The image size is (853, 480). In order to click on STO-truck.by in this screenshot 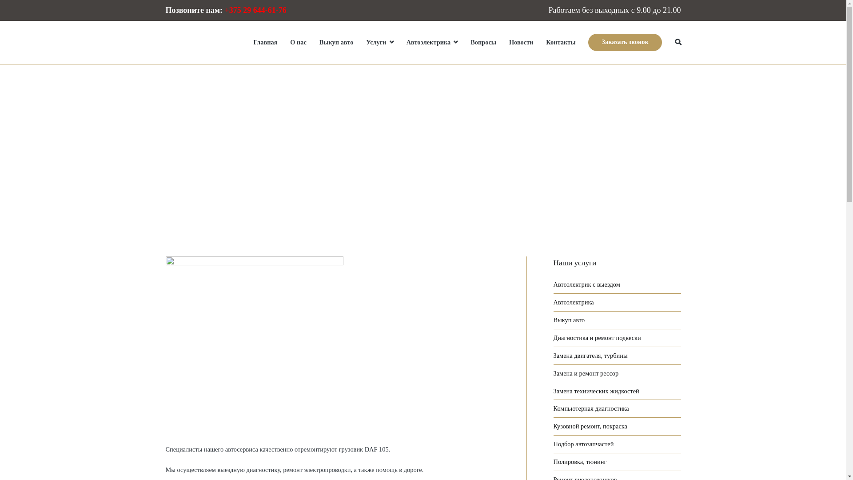, I will do `click(197, 48)`.